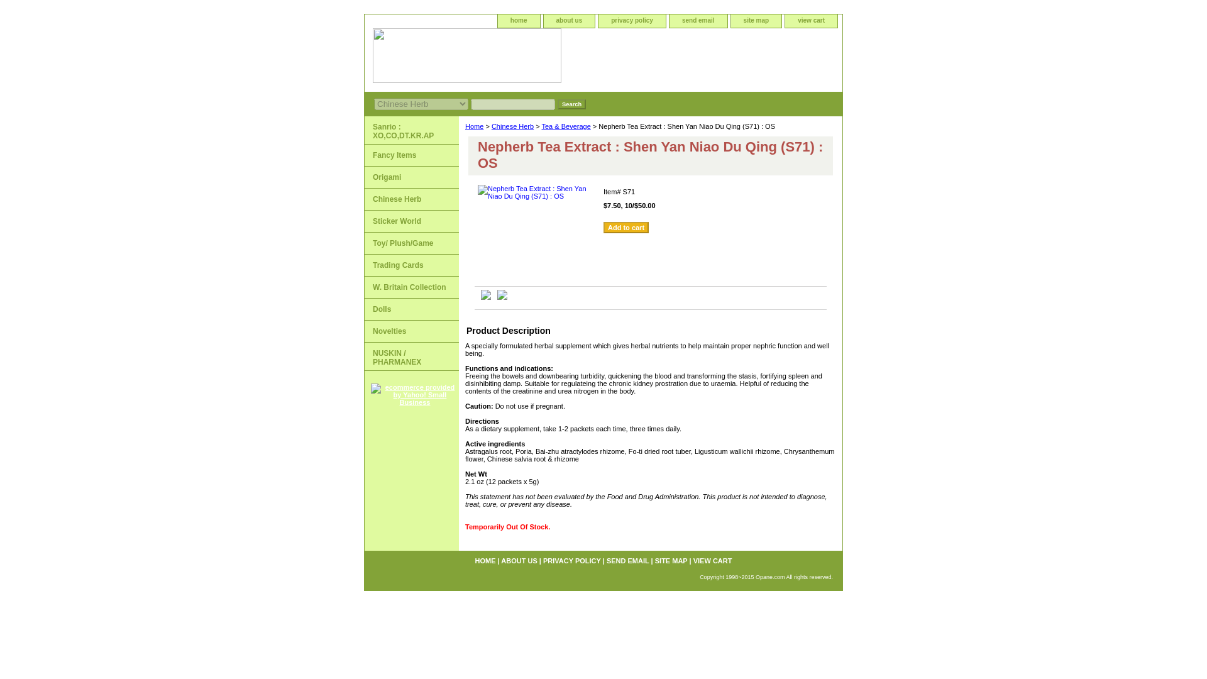 The width and height of the screenshot is (1207, 679). Describe the element at coordinates (671, 560) in the screenshot. I see `SITE MAP` at that location.